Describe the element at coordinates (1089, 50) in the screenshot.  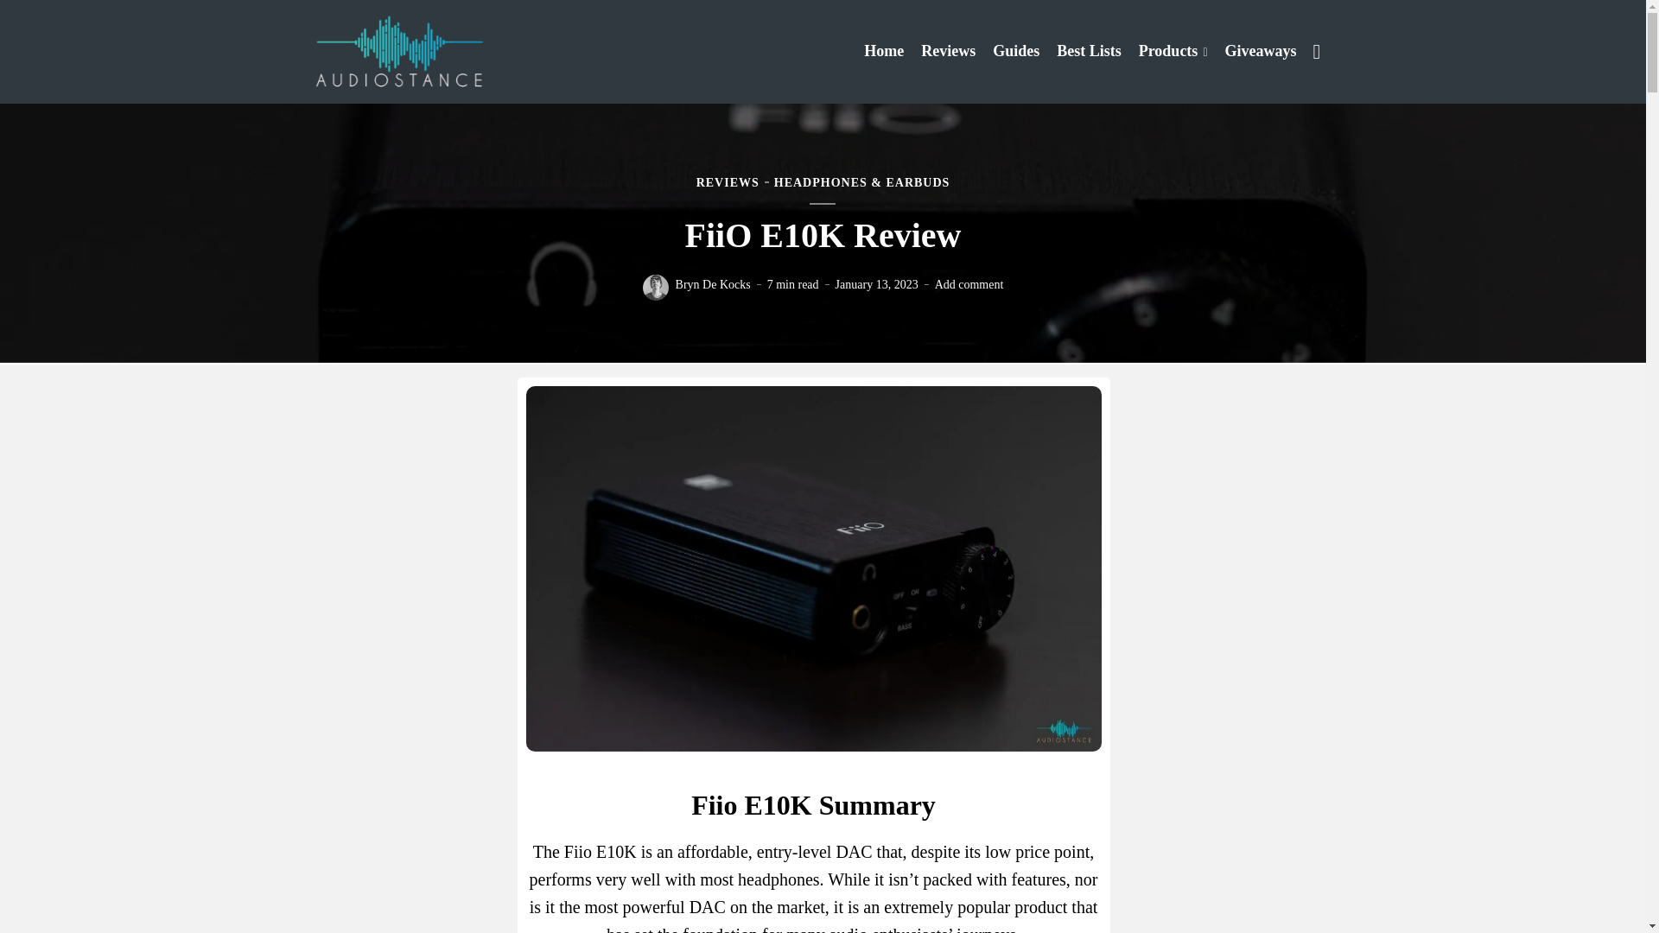
I see `Best Lists` at that location.